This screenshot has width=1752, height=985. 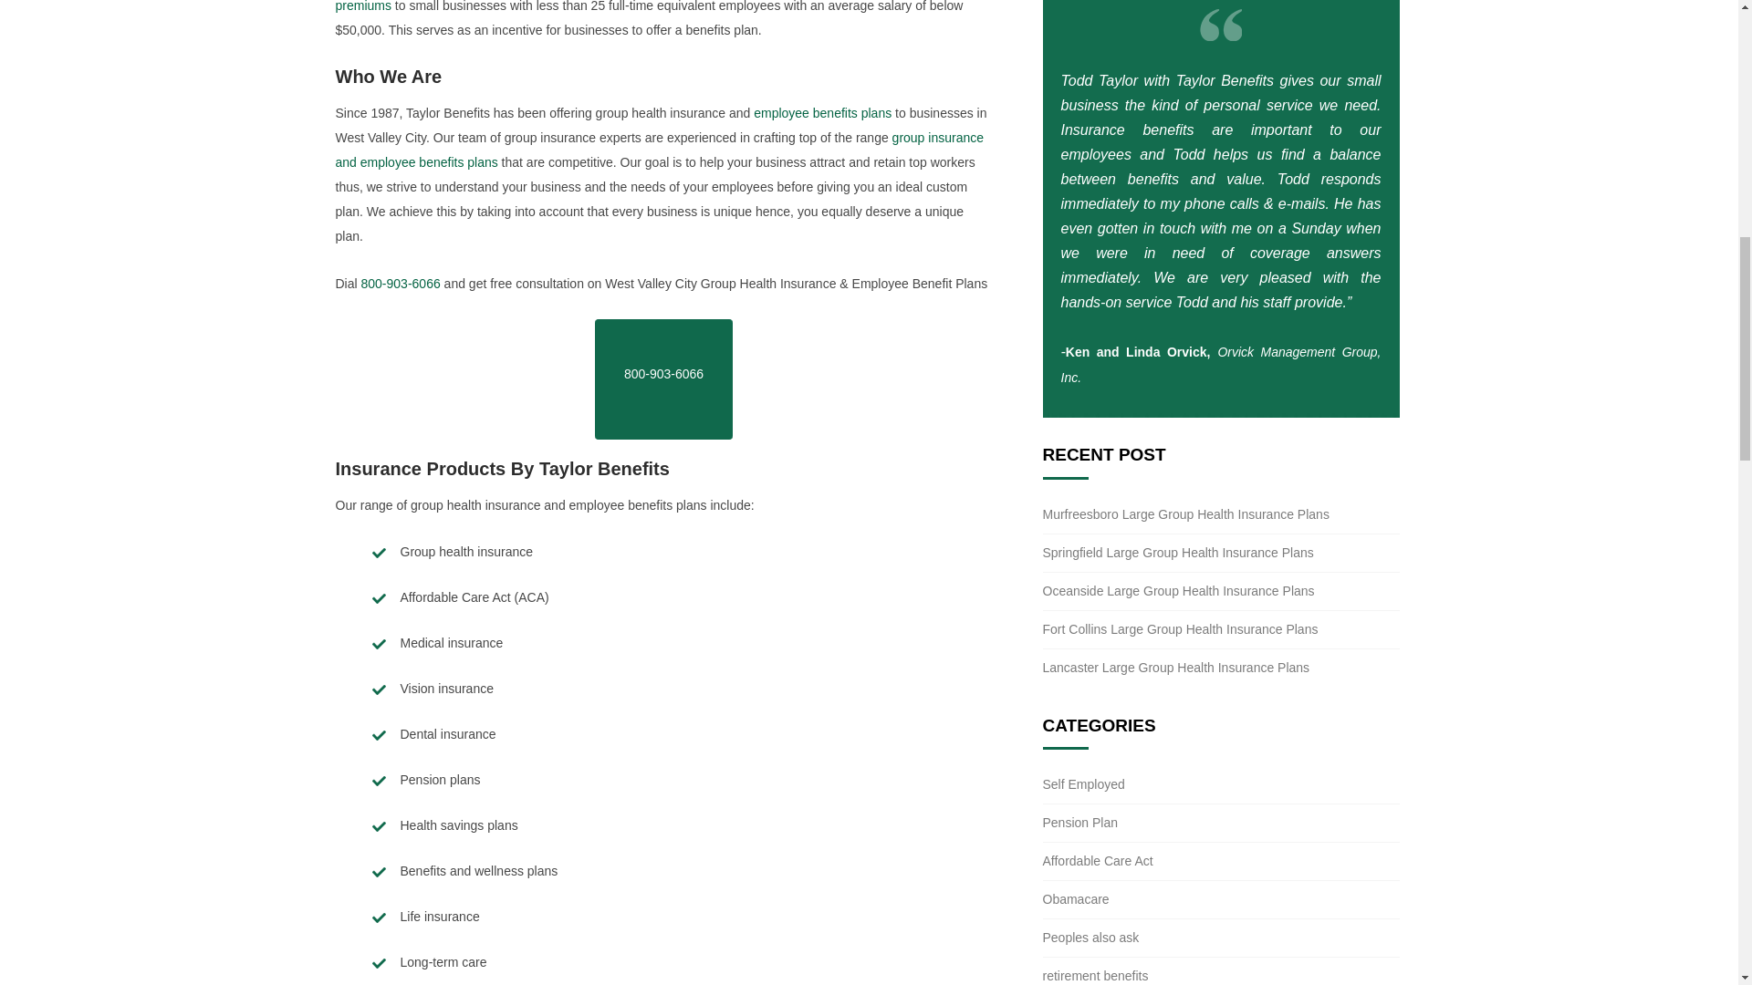 What do you see at coordinates (1184, 514) in the screenshot?
I see `Murfreesboro Large Group Health Insurance Plans` at bounding box center [1184, 514].